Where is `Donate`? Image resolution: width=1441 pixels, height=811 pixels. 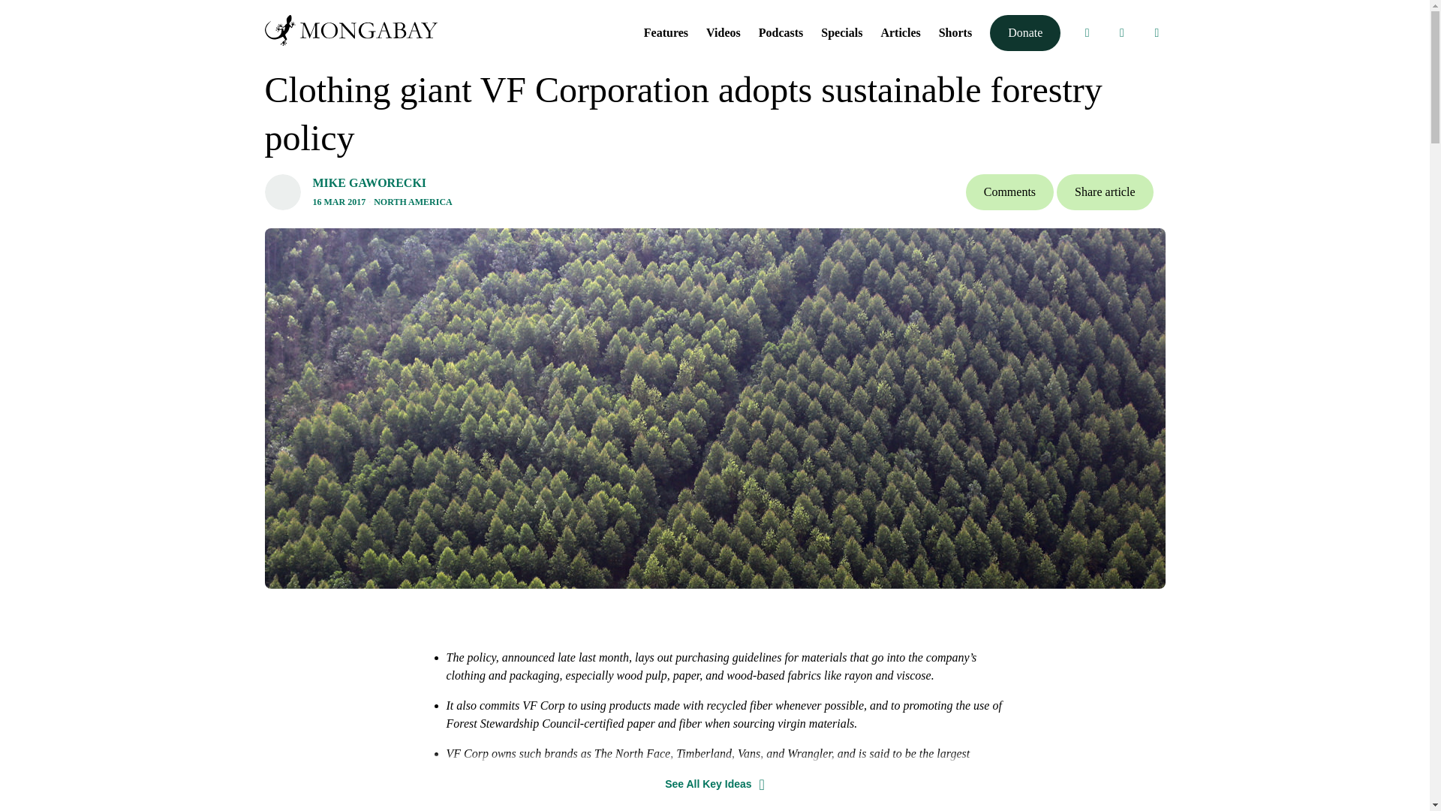 Donate is located at coordinates (1025, 33).